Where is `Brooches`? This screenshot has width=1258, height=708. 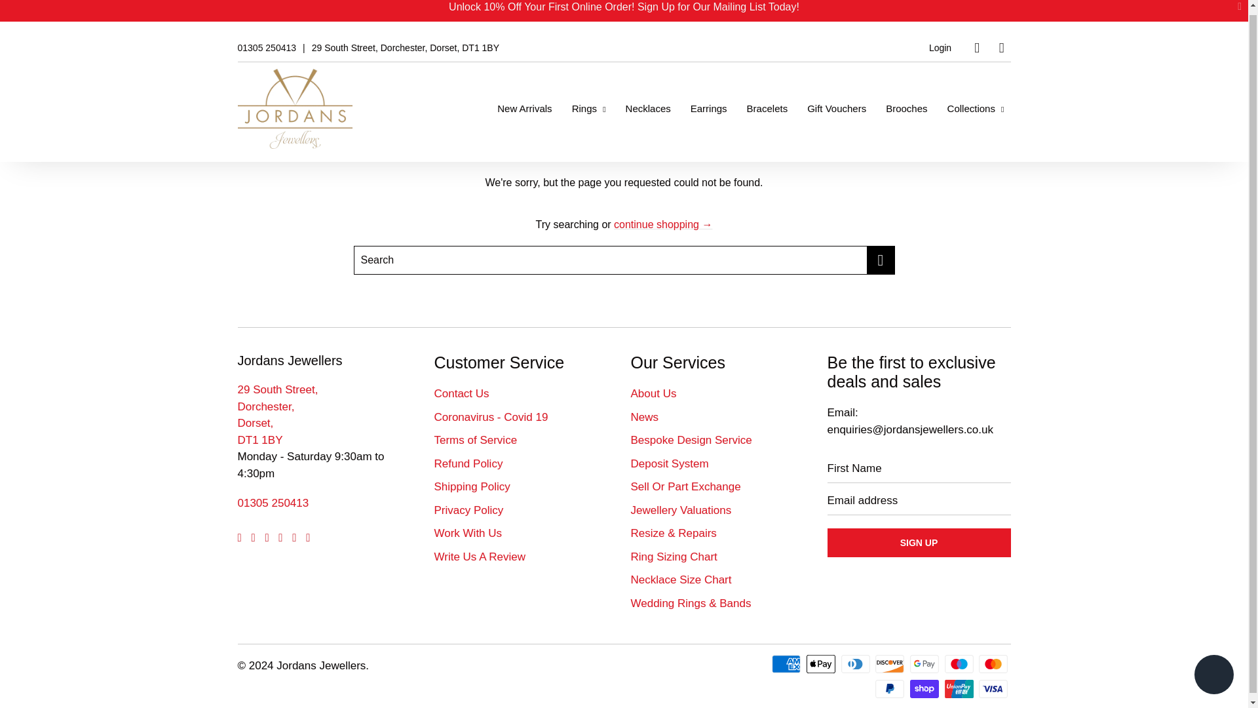
Brooches is located at coordinates (906, 109).